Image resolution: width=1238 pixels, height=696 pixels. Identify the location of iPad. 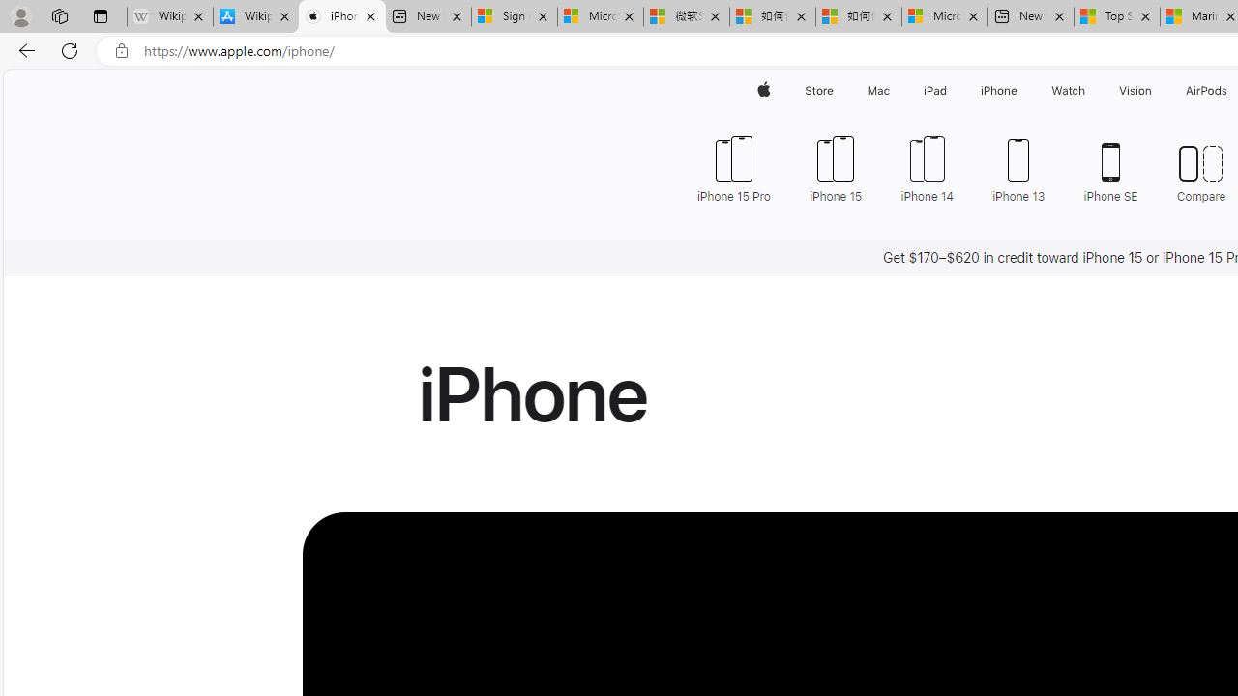
(934, 91).